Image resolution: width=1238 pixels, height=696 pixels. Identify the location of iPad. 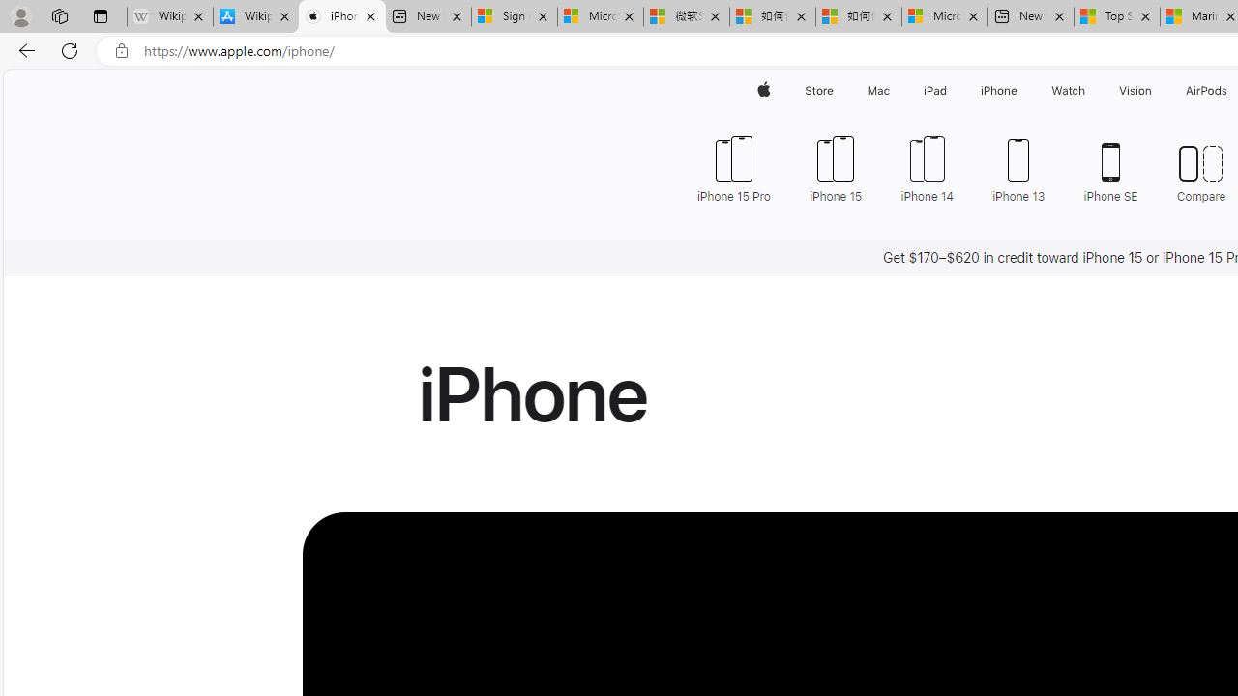
(934, 91).